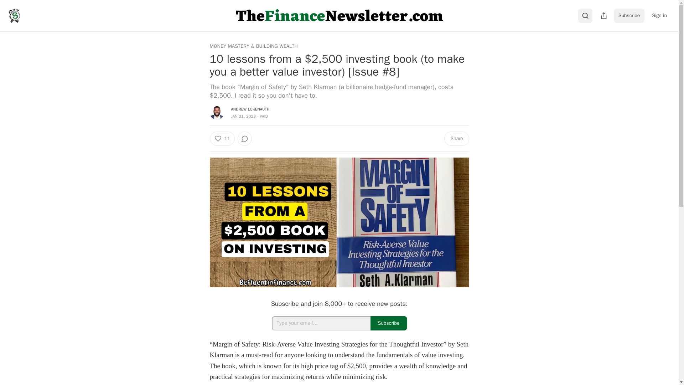  I want to click on Share, so click(456, 139).